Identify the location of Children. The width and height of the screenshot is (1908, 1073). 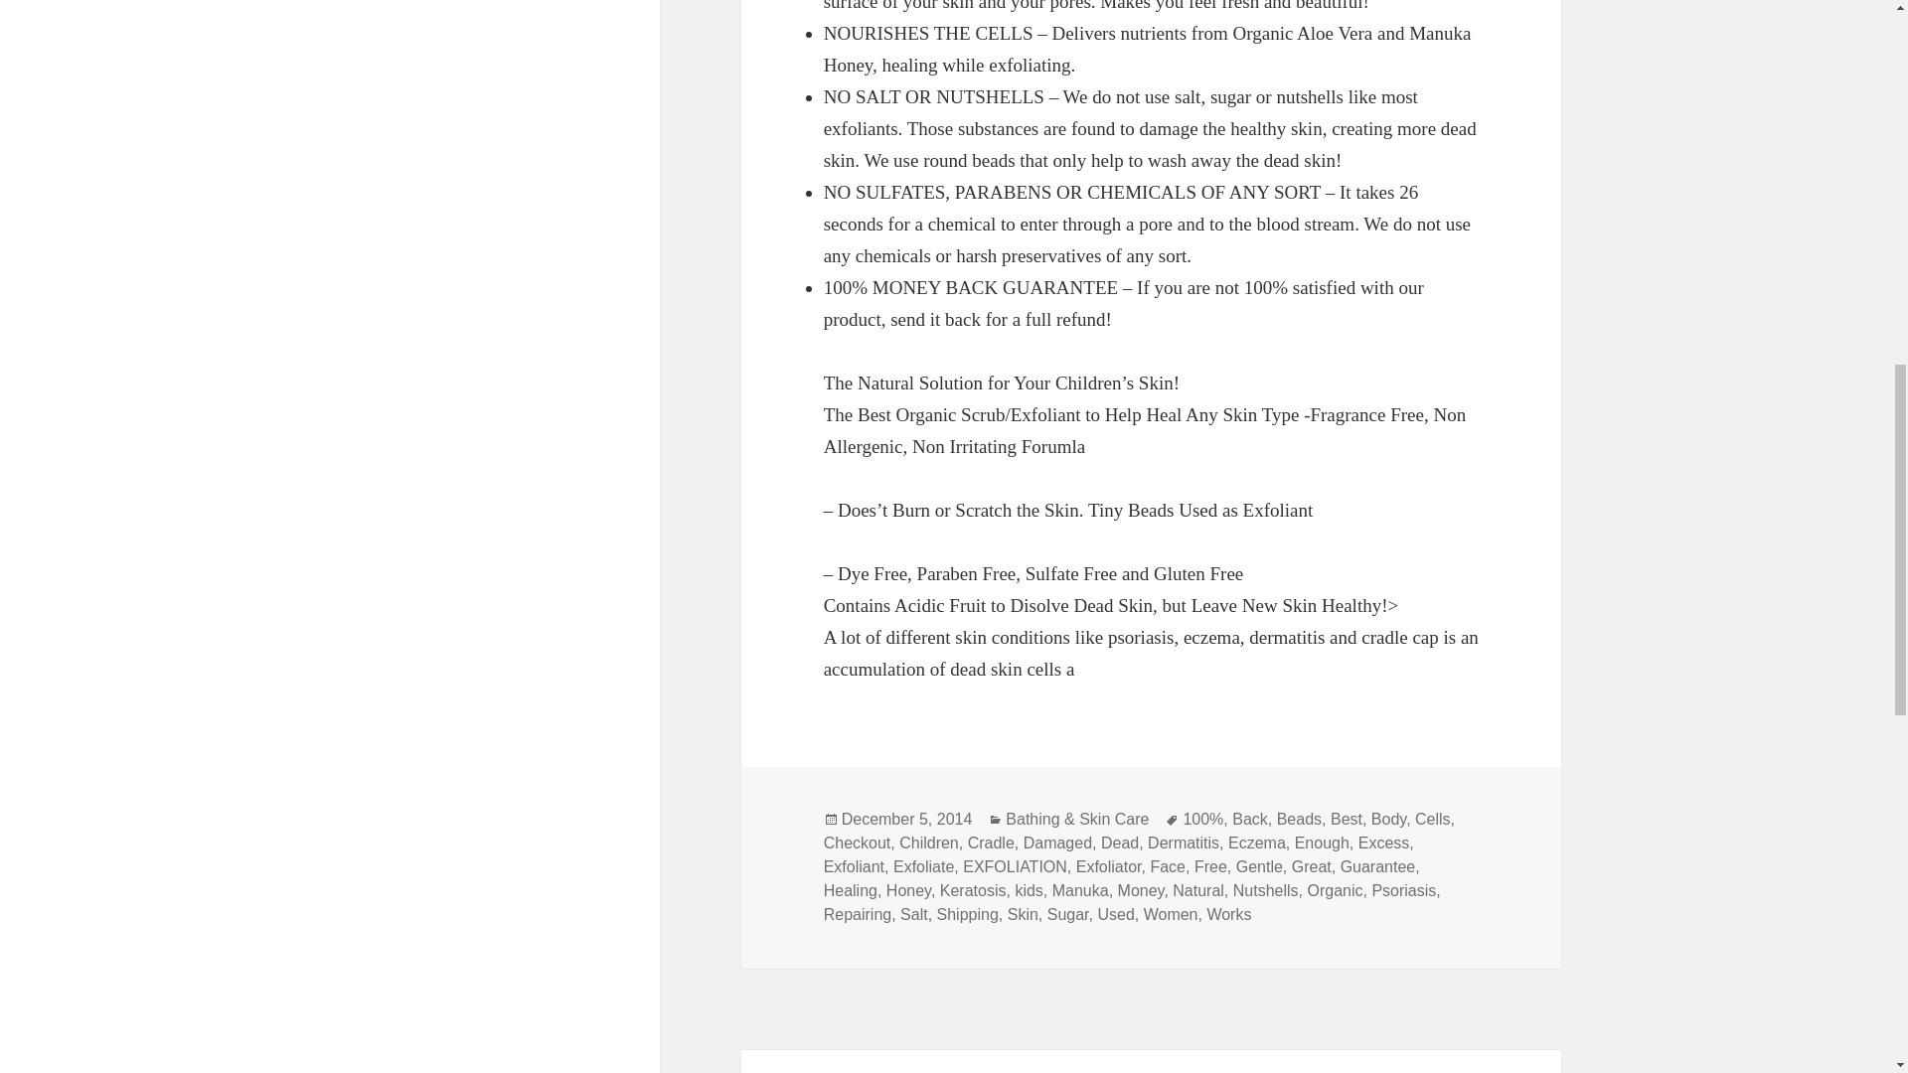
(928, 843).